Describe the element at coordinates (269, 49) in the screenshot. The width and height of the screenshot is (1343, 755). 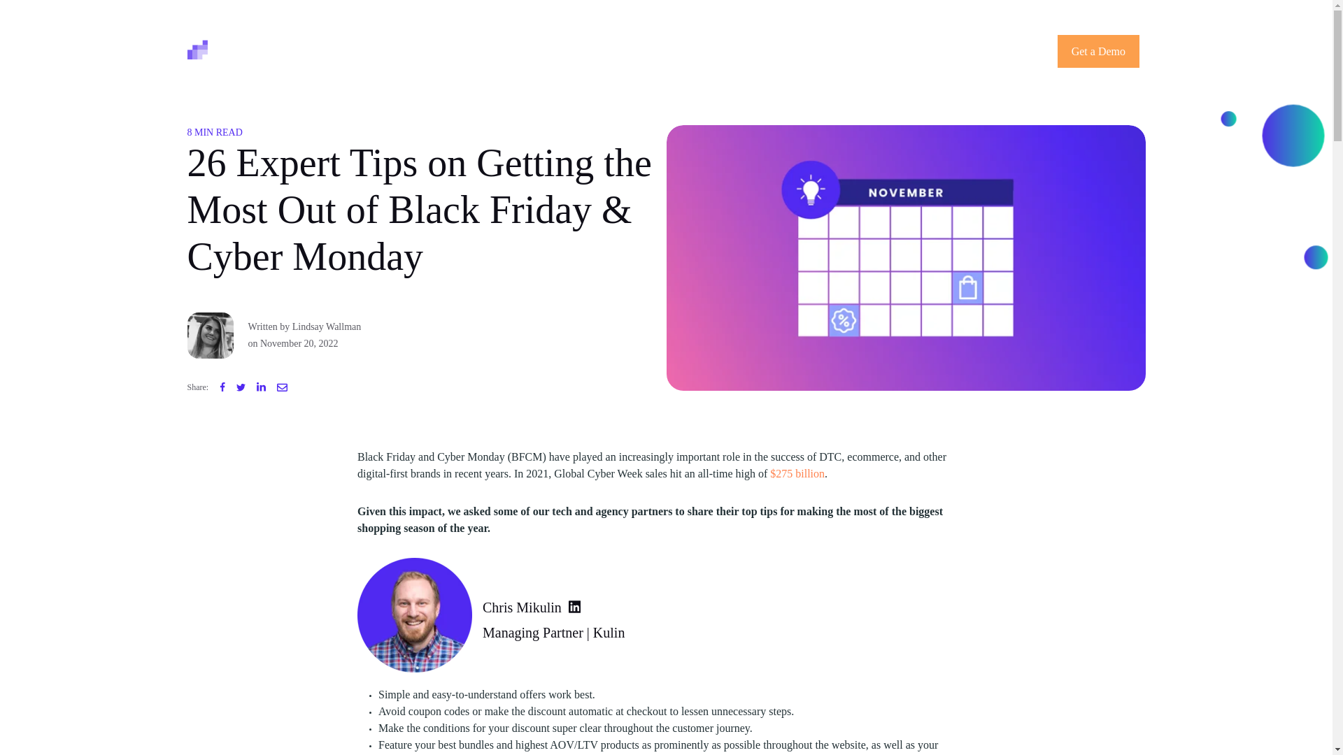
I see `Rockerbox Marketing Measurement Platform` at that location.